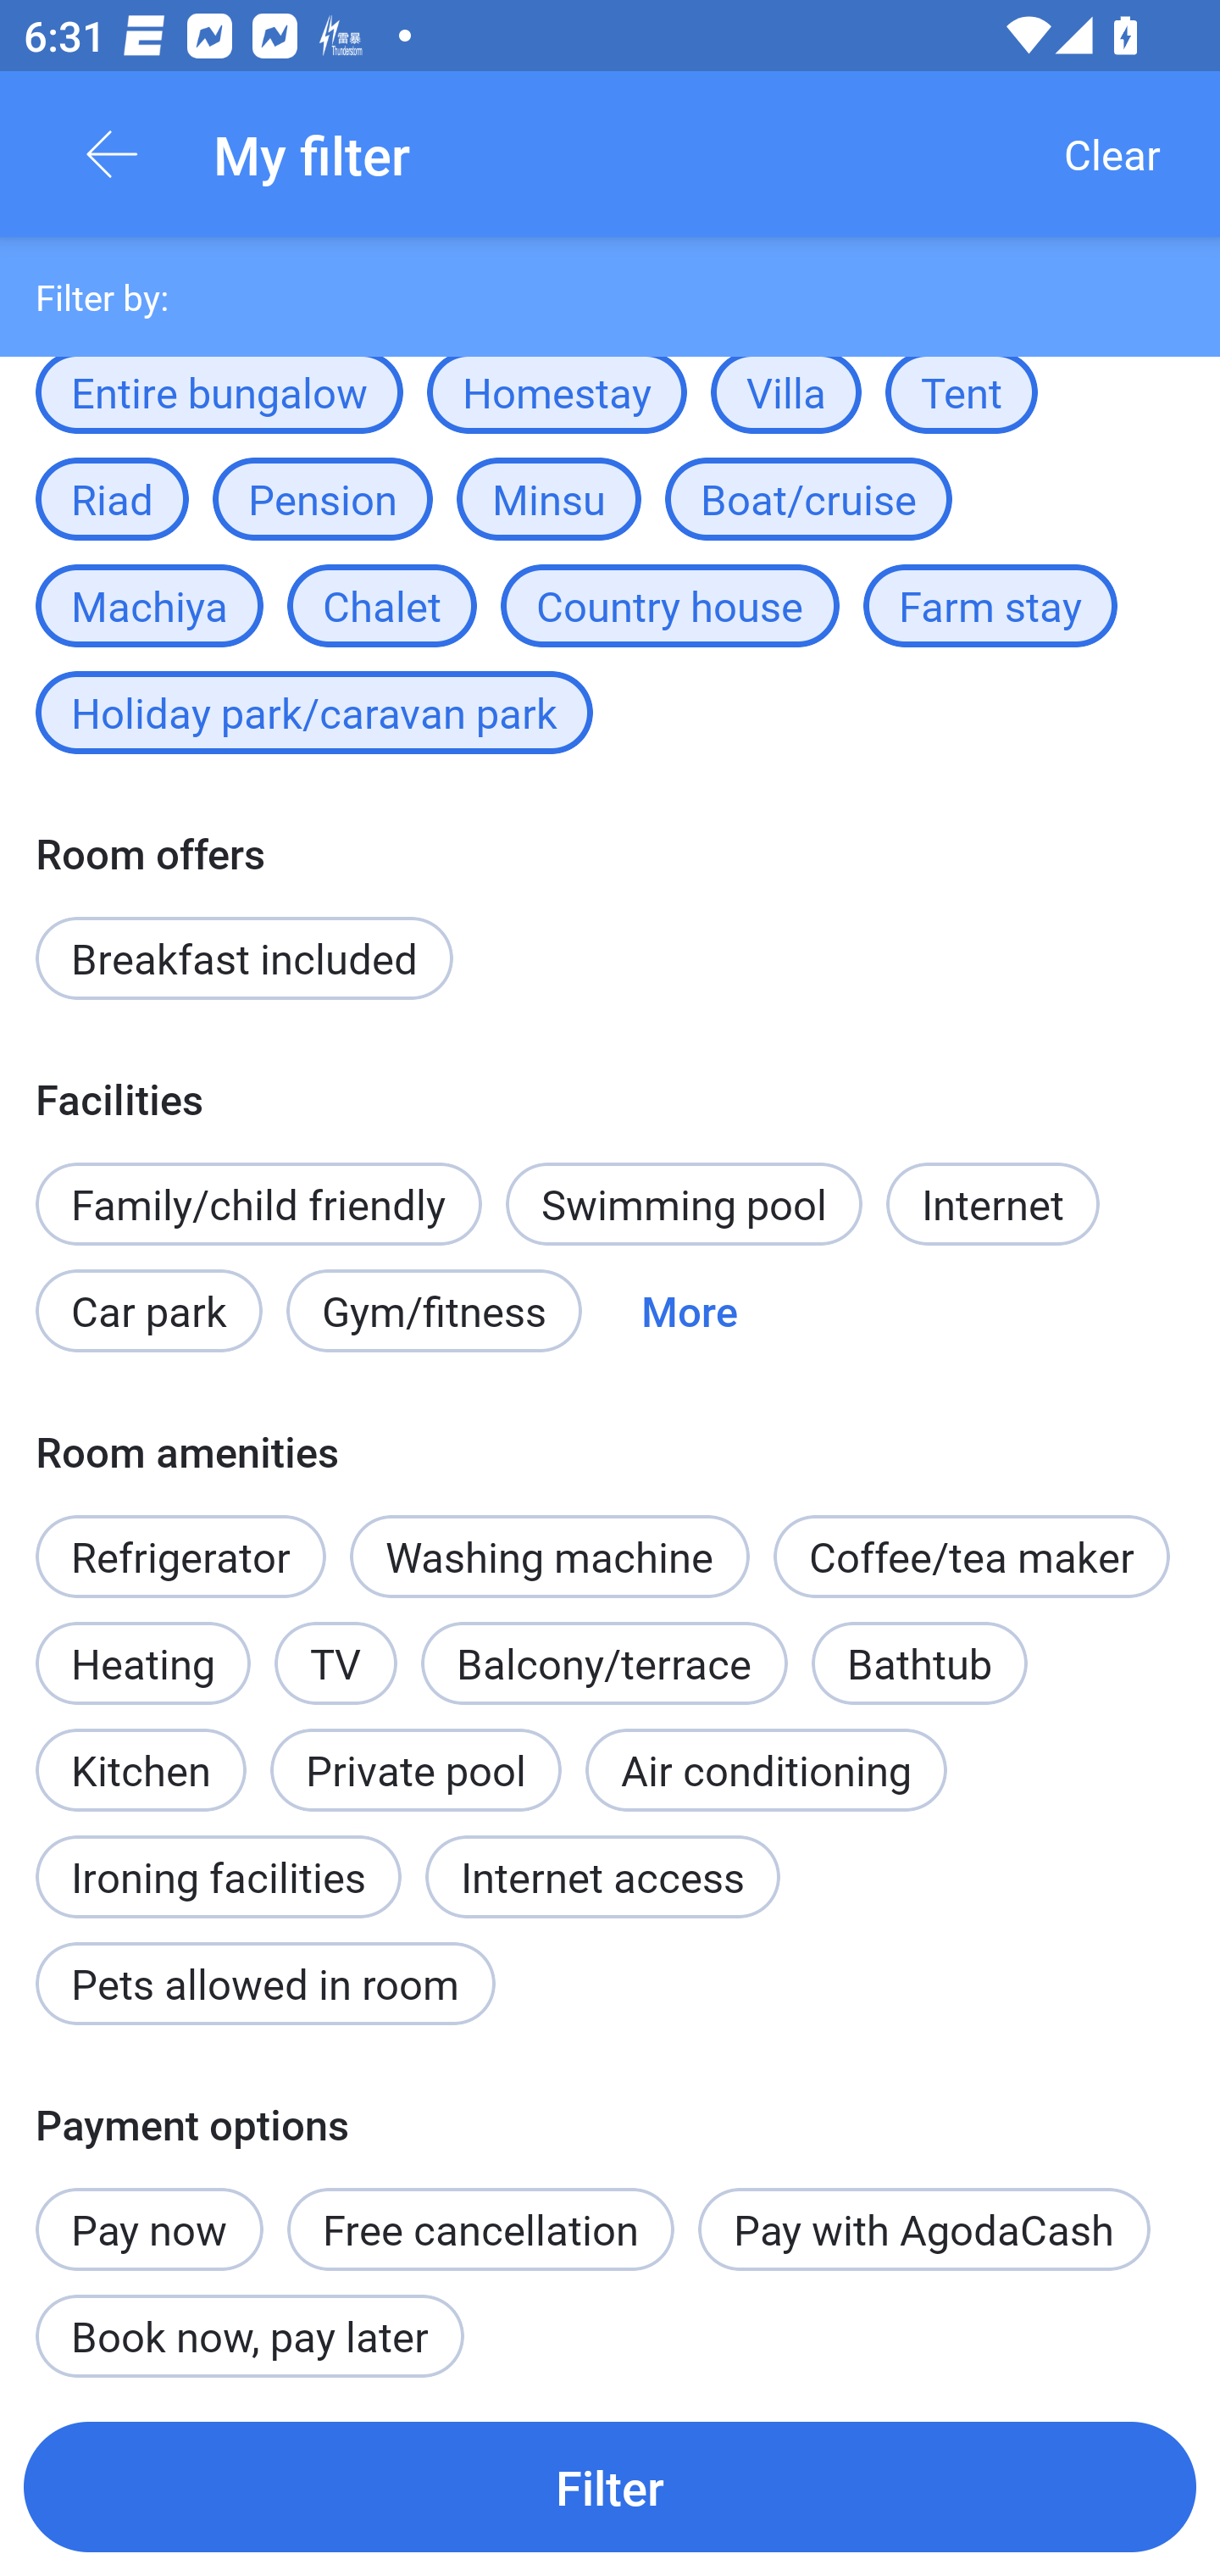 The width and height of the screenshot is (1220, 2576). Describe the element at coordinates (1112, 154) in the screenshot. I see `Clear` at that location.